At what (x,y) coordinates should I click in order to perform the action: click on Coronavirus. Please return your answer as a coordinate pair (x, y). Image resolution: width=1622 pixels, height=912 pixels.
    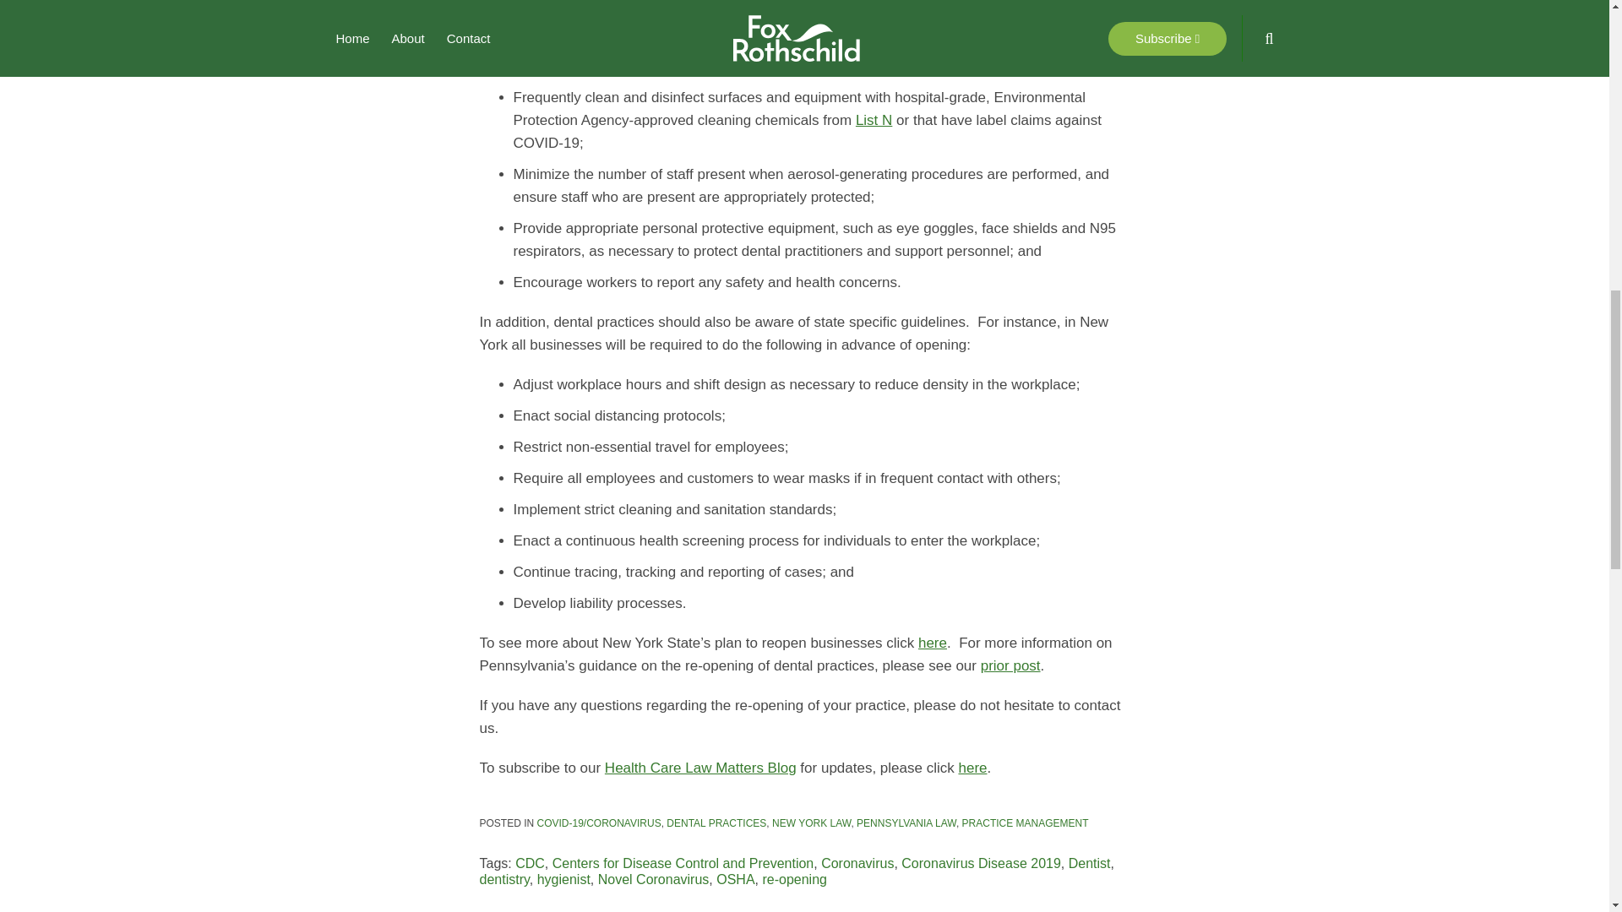
    Looking at the image, I should click on (857, 863).